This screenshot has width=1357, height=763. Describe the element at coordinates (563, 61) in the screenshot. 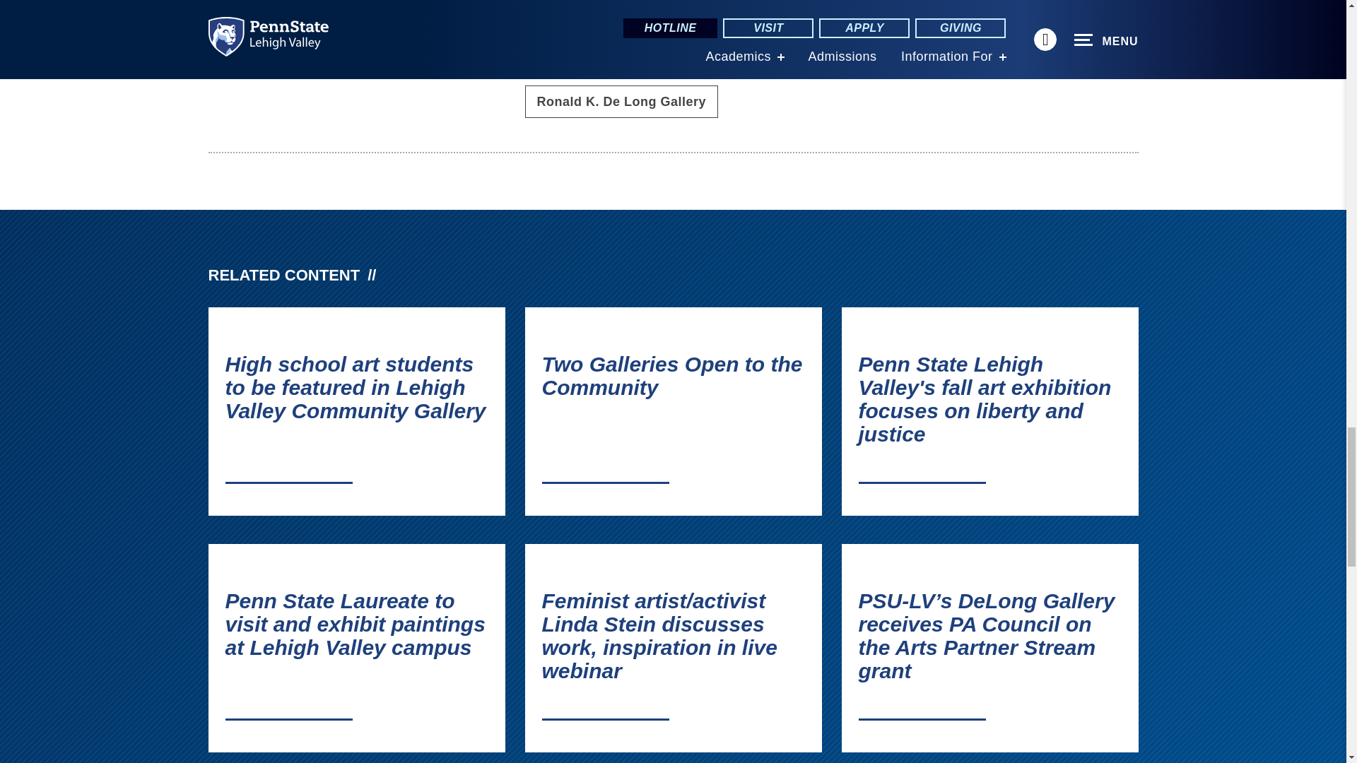

I see `Content tagged with Art Club` at that location.